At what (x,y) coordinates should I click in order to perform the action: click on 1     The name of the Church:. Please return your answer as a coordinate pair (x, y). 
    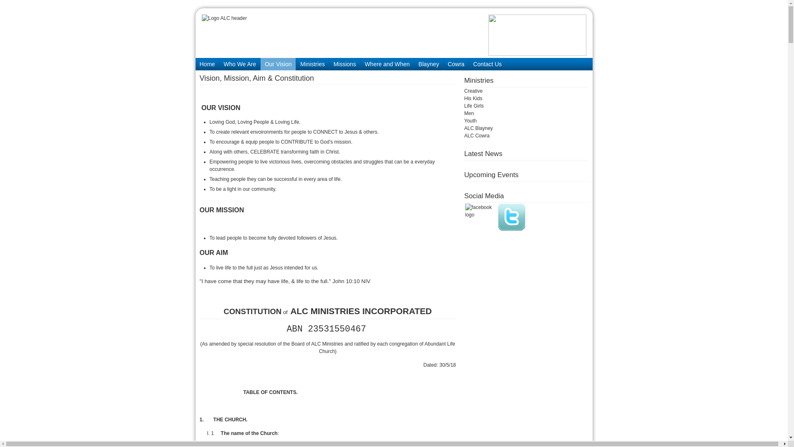
    Looking at the image, I should click on (245, 433).